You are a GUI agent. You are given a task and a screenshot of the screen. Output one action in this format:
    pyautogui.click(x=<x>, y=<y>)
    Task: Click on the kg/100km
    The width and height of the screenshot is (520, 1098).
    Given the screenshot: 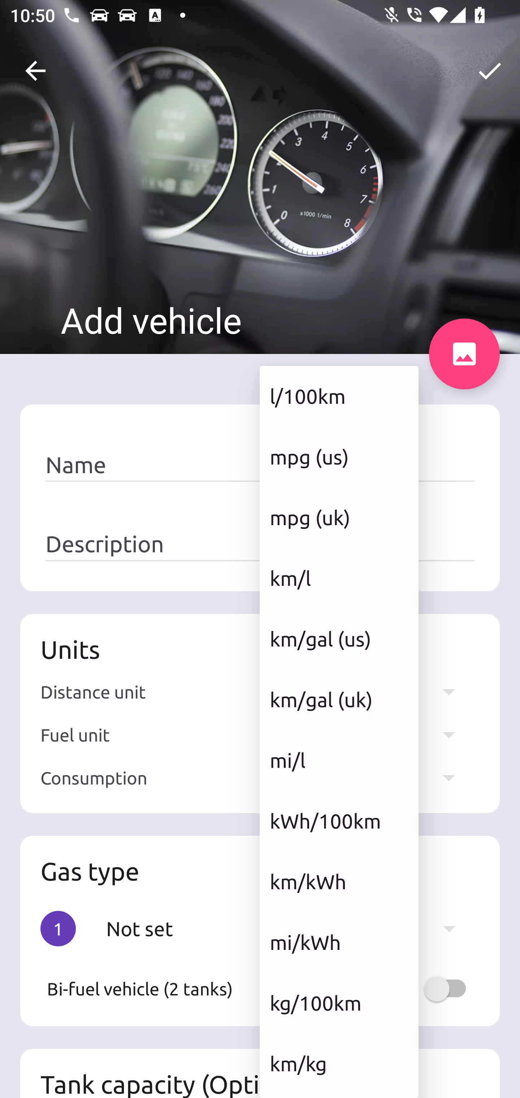 What is the action you would take?
    pyautogui.click(x=339, y=1003)
    